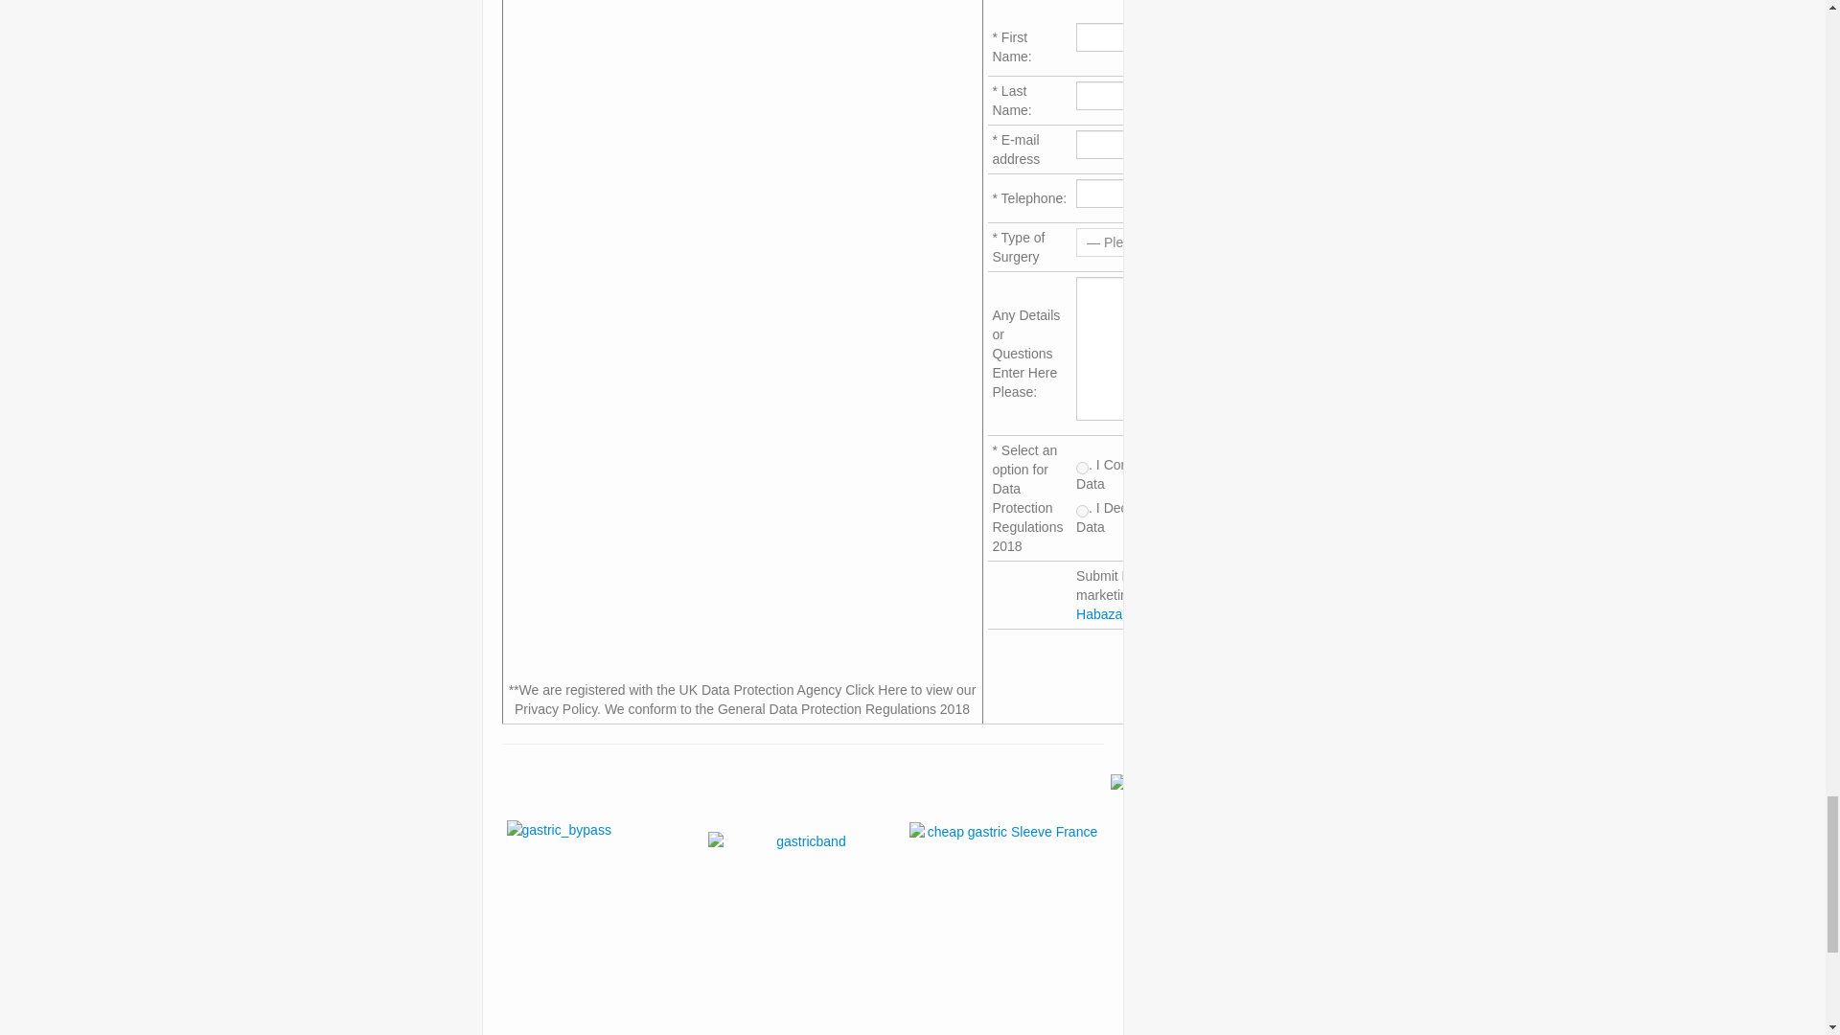 The image size is (1840, 1035). Describe the element at coordinates (1083, 468) in the screenshot. I see `Accept data rules` at that location.